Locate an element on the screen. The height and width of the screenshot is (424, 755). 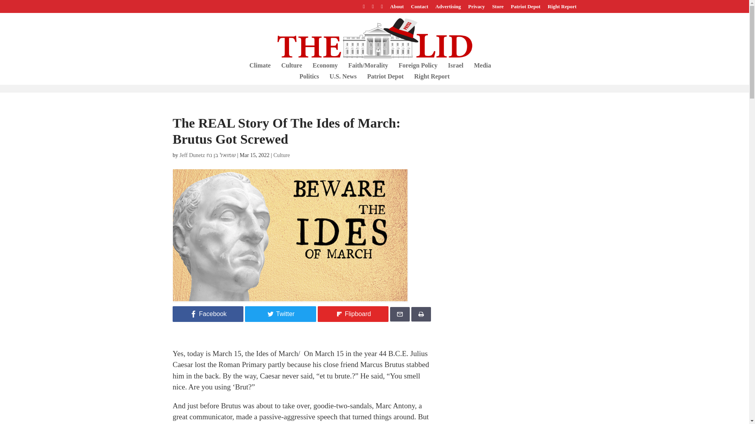
Foreign Policy is located at coordinates (418, 68).